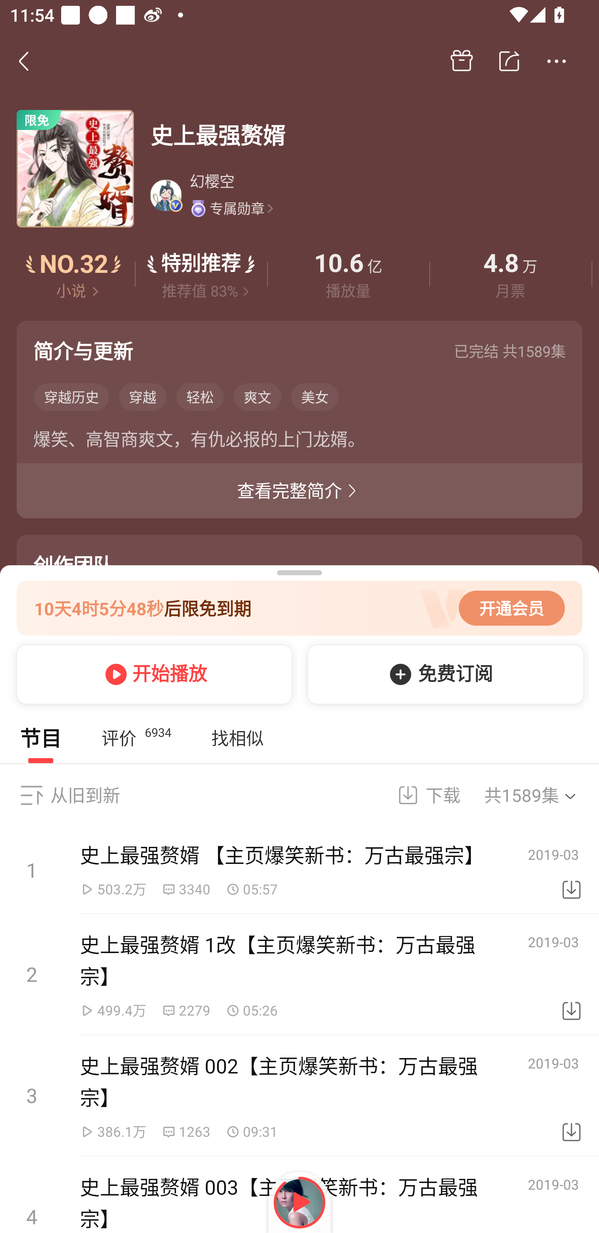 The height and width of the screenshot is (1233, 599). I want to click on 排行榜, so click(74, 274).